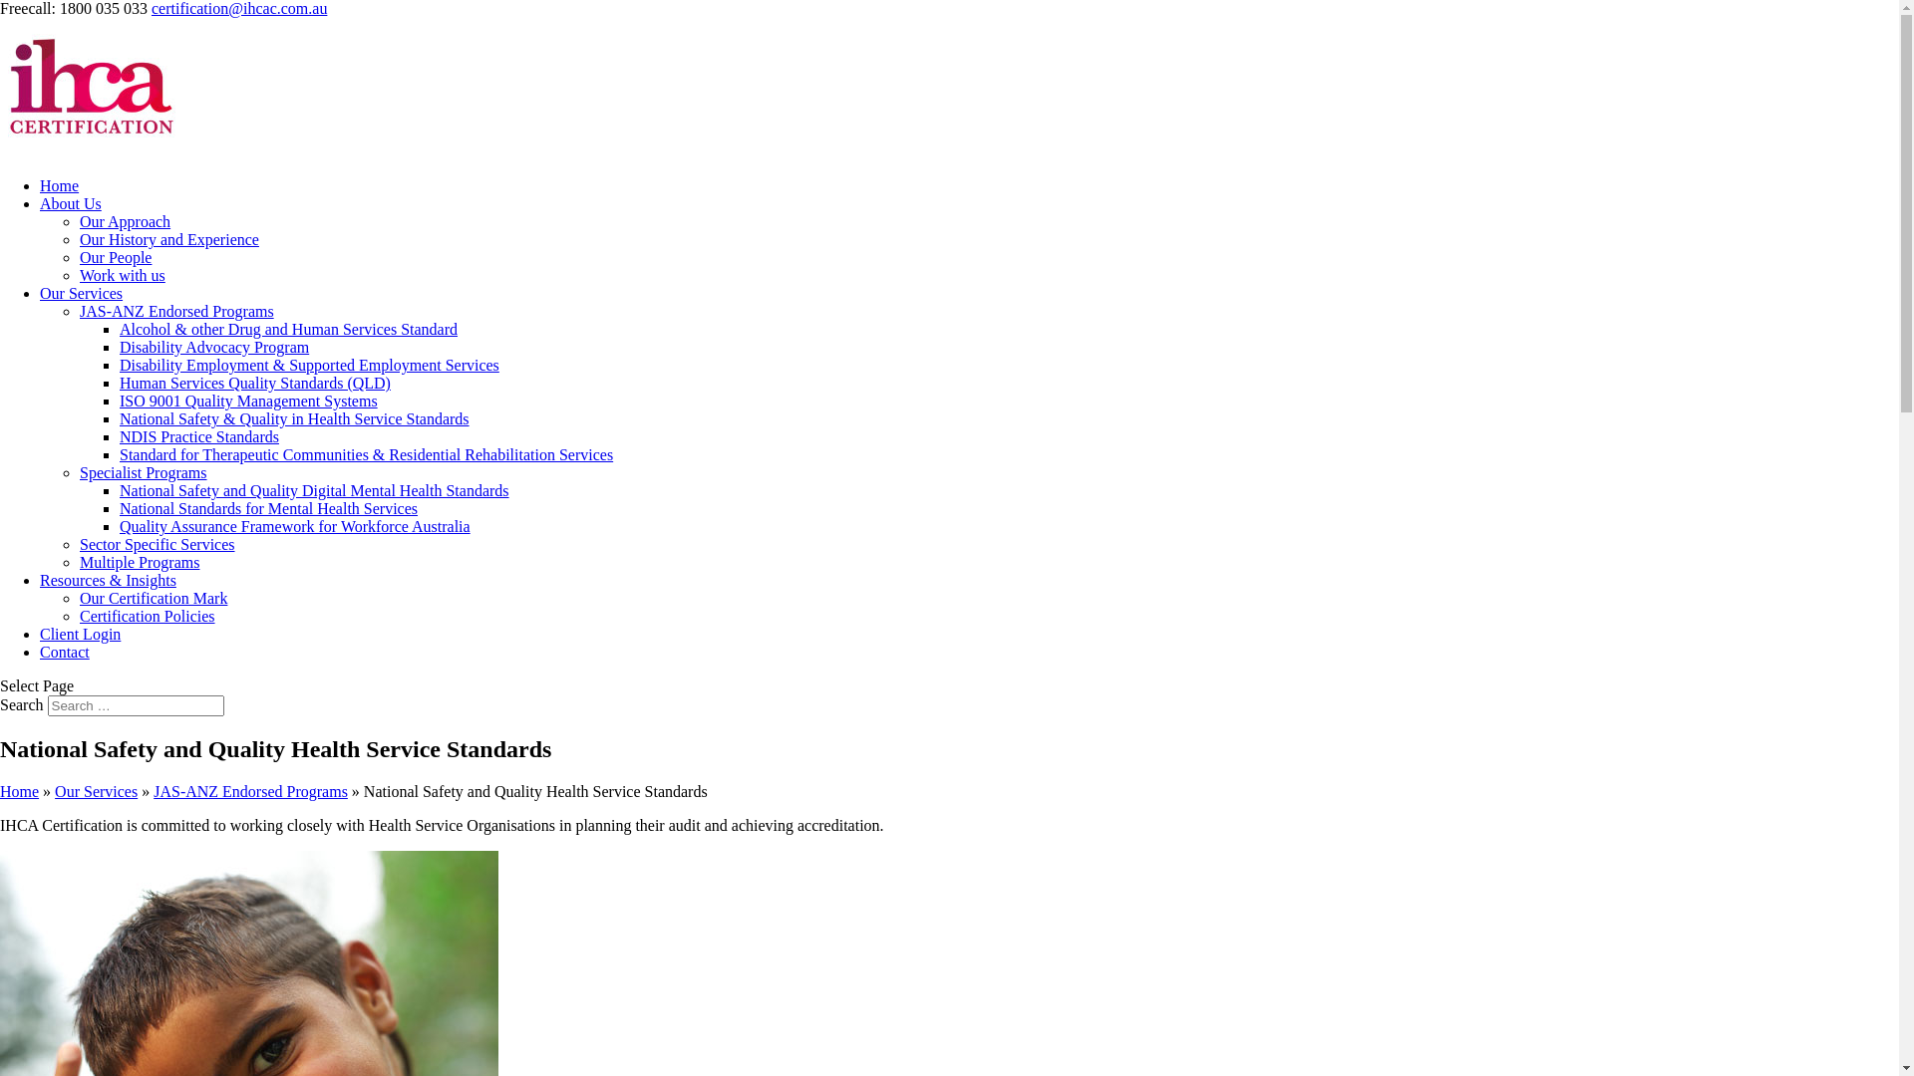 Image resolution: width=1914 pixels, height=1076 pixels. What do you see at coordinates (116, 257) in the screenshot?
I see `Our People` at bounding box center [116, 257].